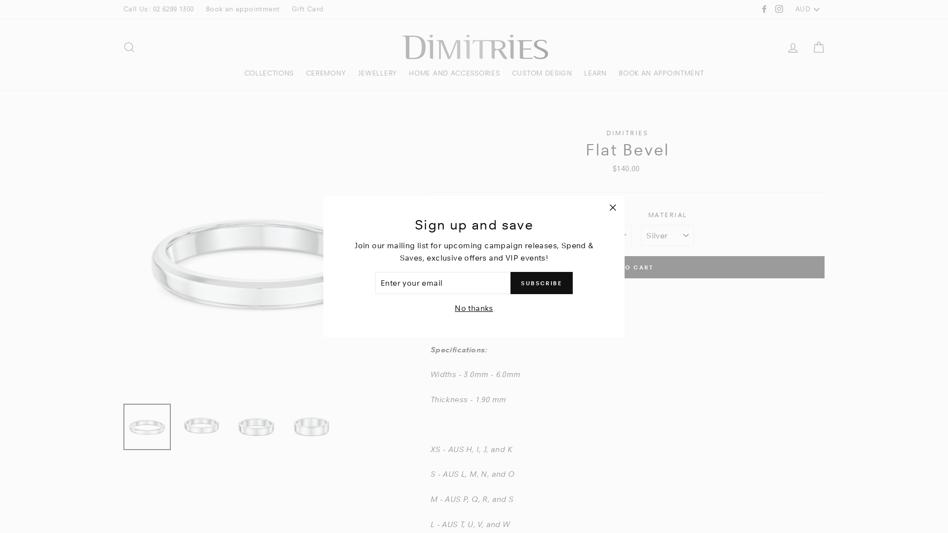 The width and height of the screenshot is (948, 533). What do you see at coordinates (474, 308) in the screenshot?
I see `No thanks` at bounding box center [474, 308].